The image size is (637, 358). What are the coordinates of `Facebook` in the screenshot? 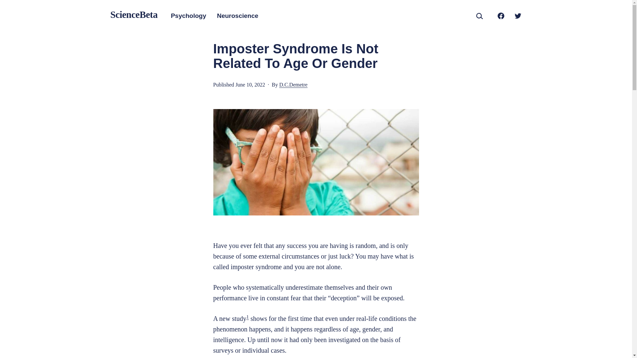 It's located at (501, 15).